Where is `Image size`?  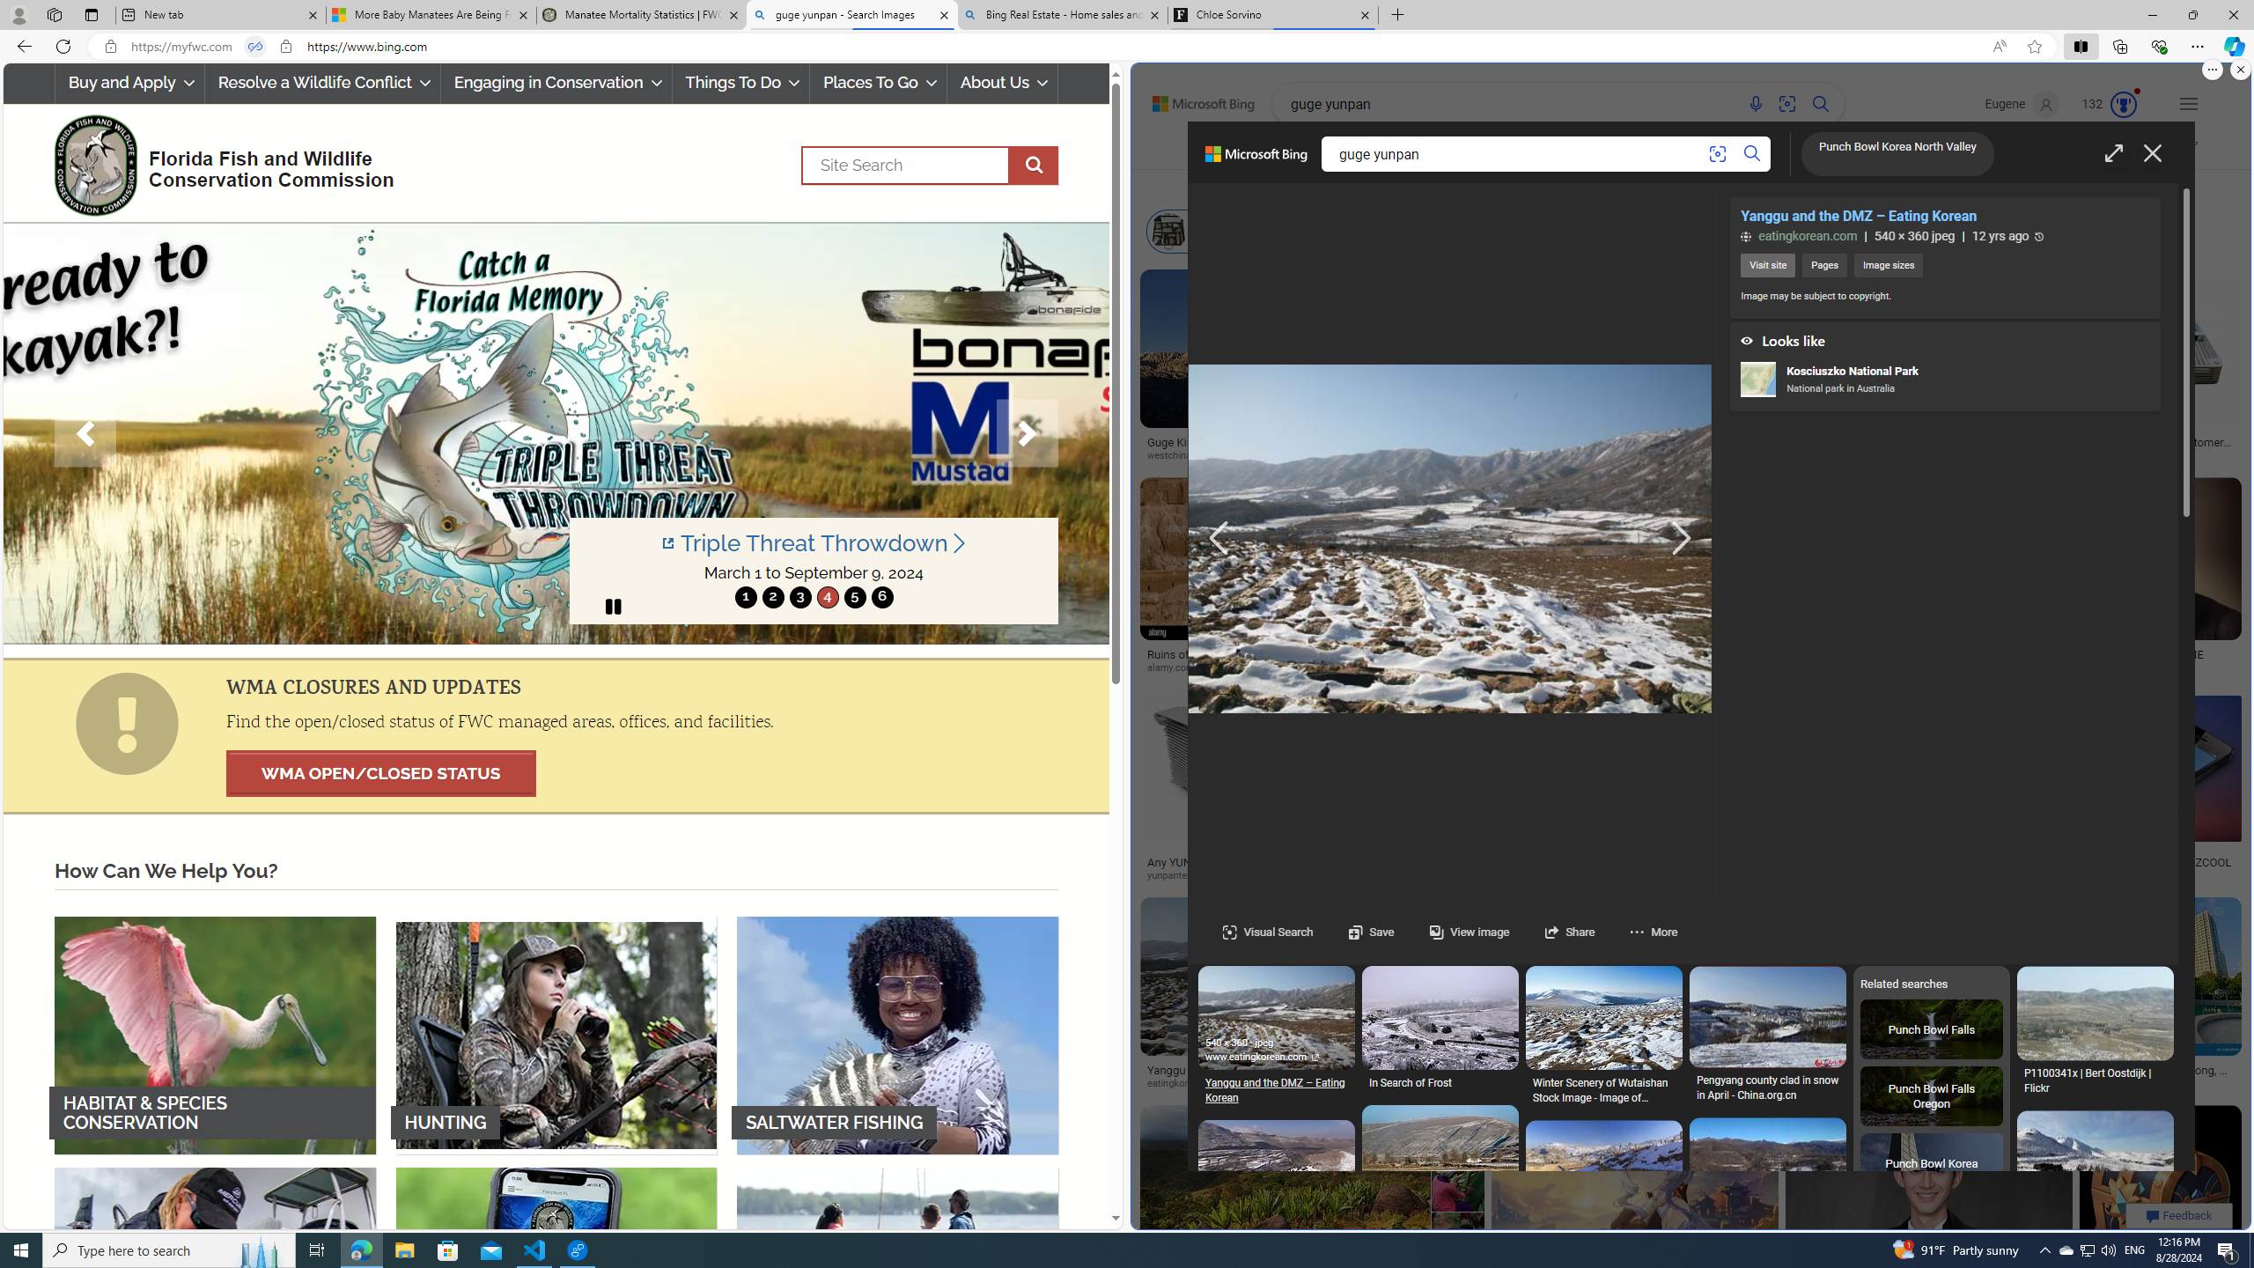 Image size is located at coordinates (1324, 187).